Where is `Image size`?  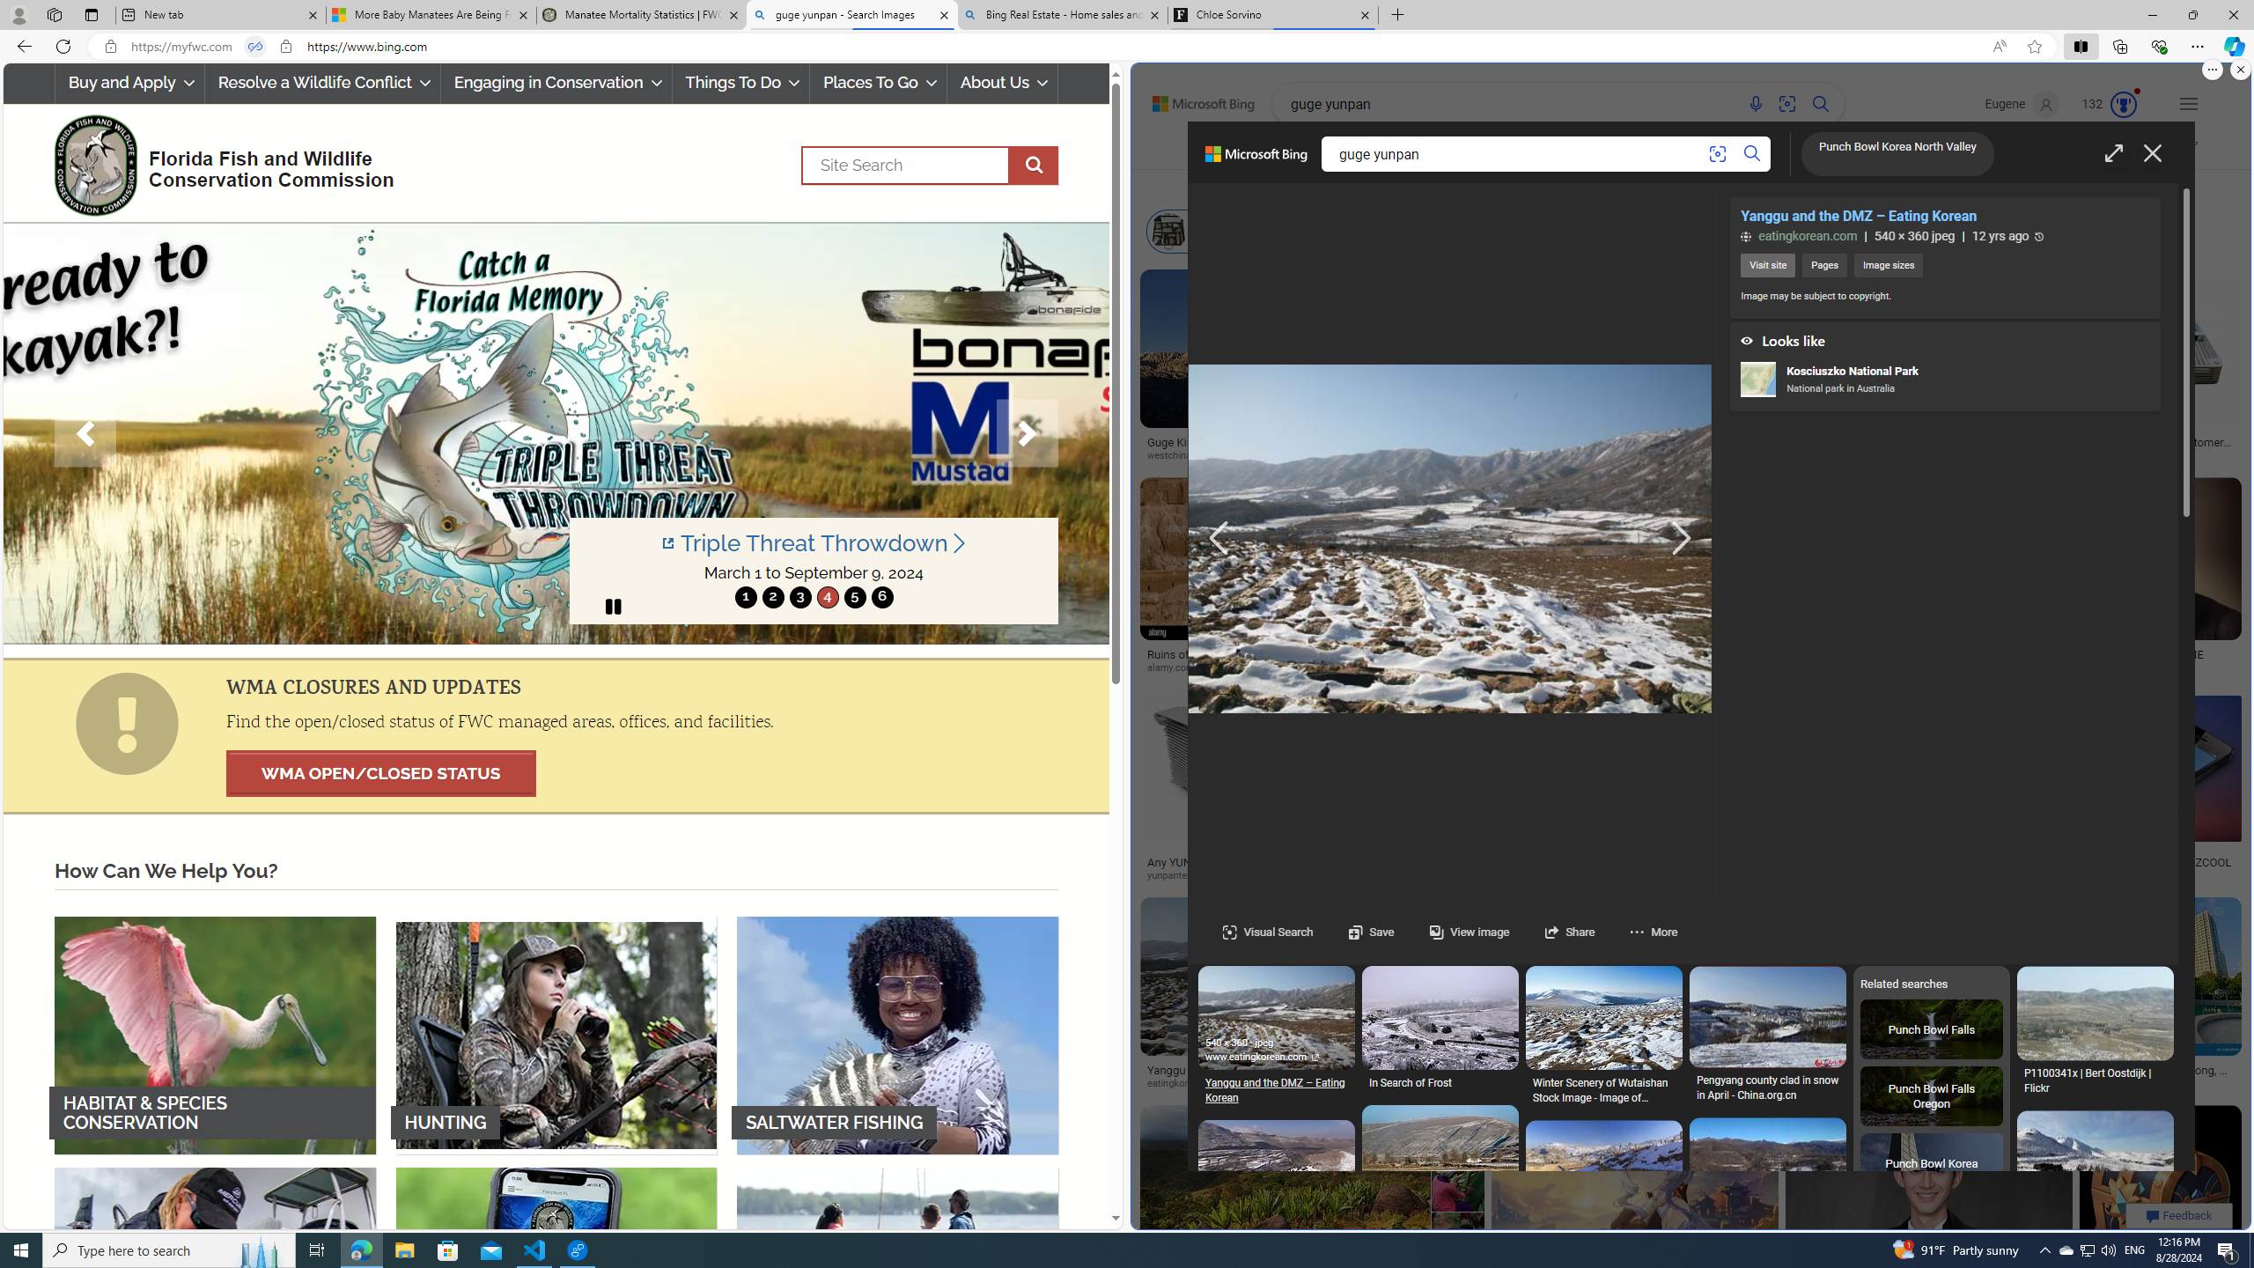 Image size is located at coordinates (1324, 187).